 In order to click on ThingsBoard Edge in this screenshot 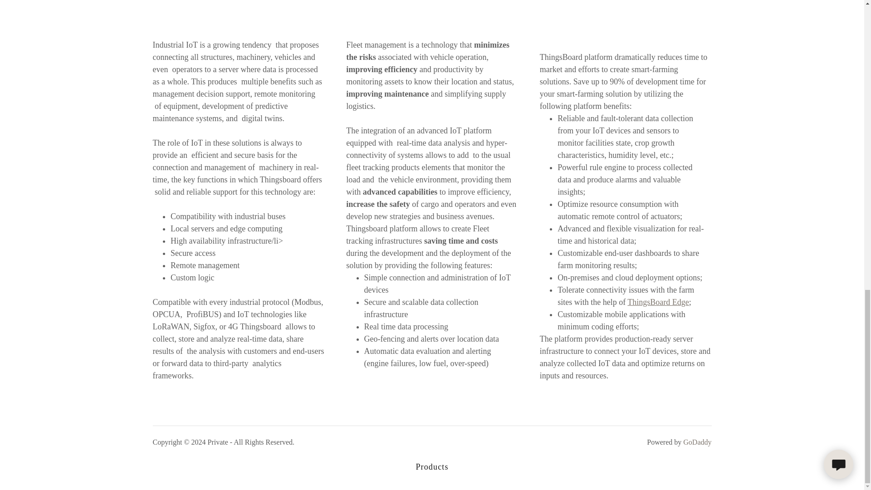, I will do `click(658, 302)`.